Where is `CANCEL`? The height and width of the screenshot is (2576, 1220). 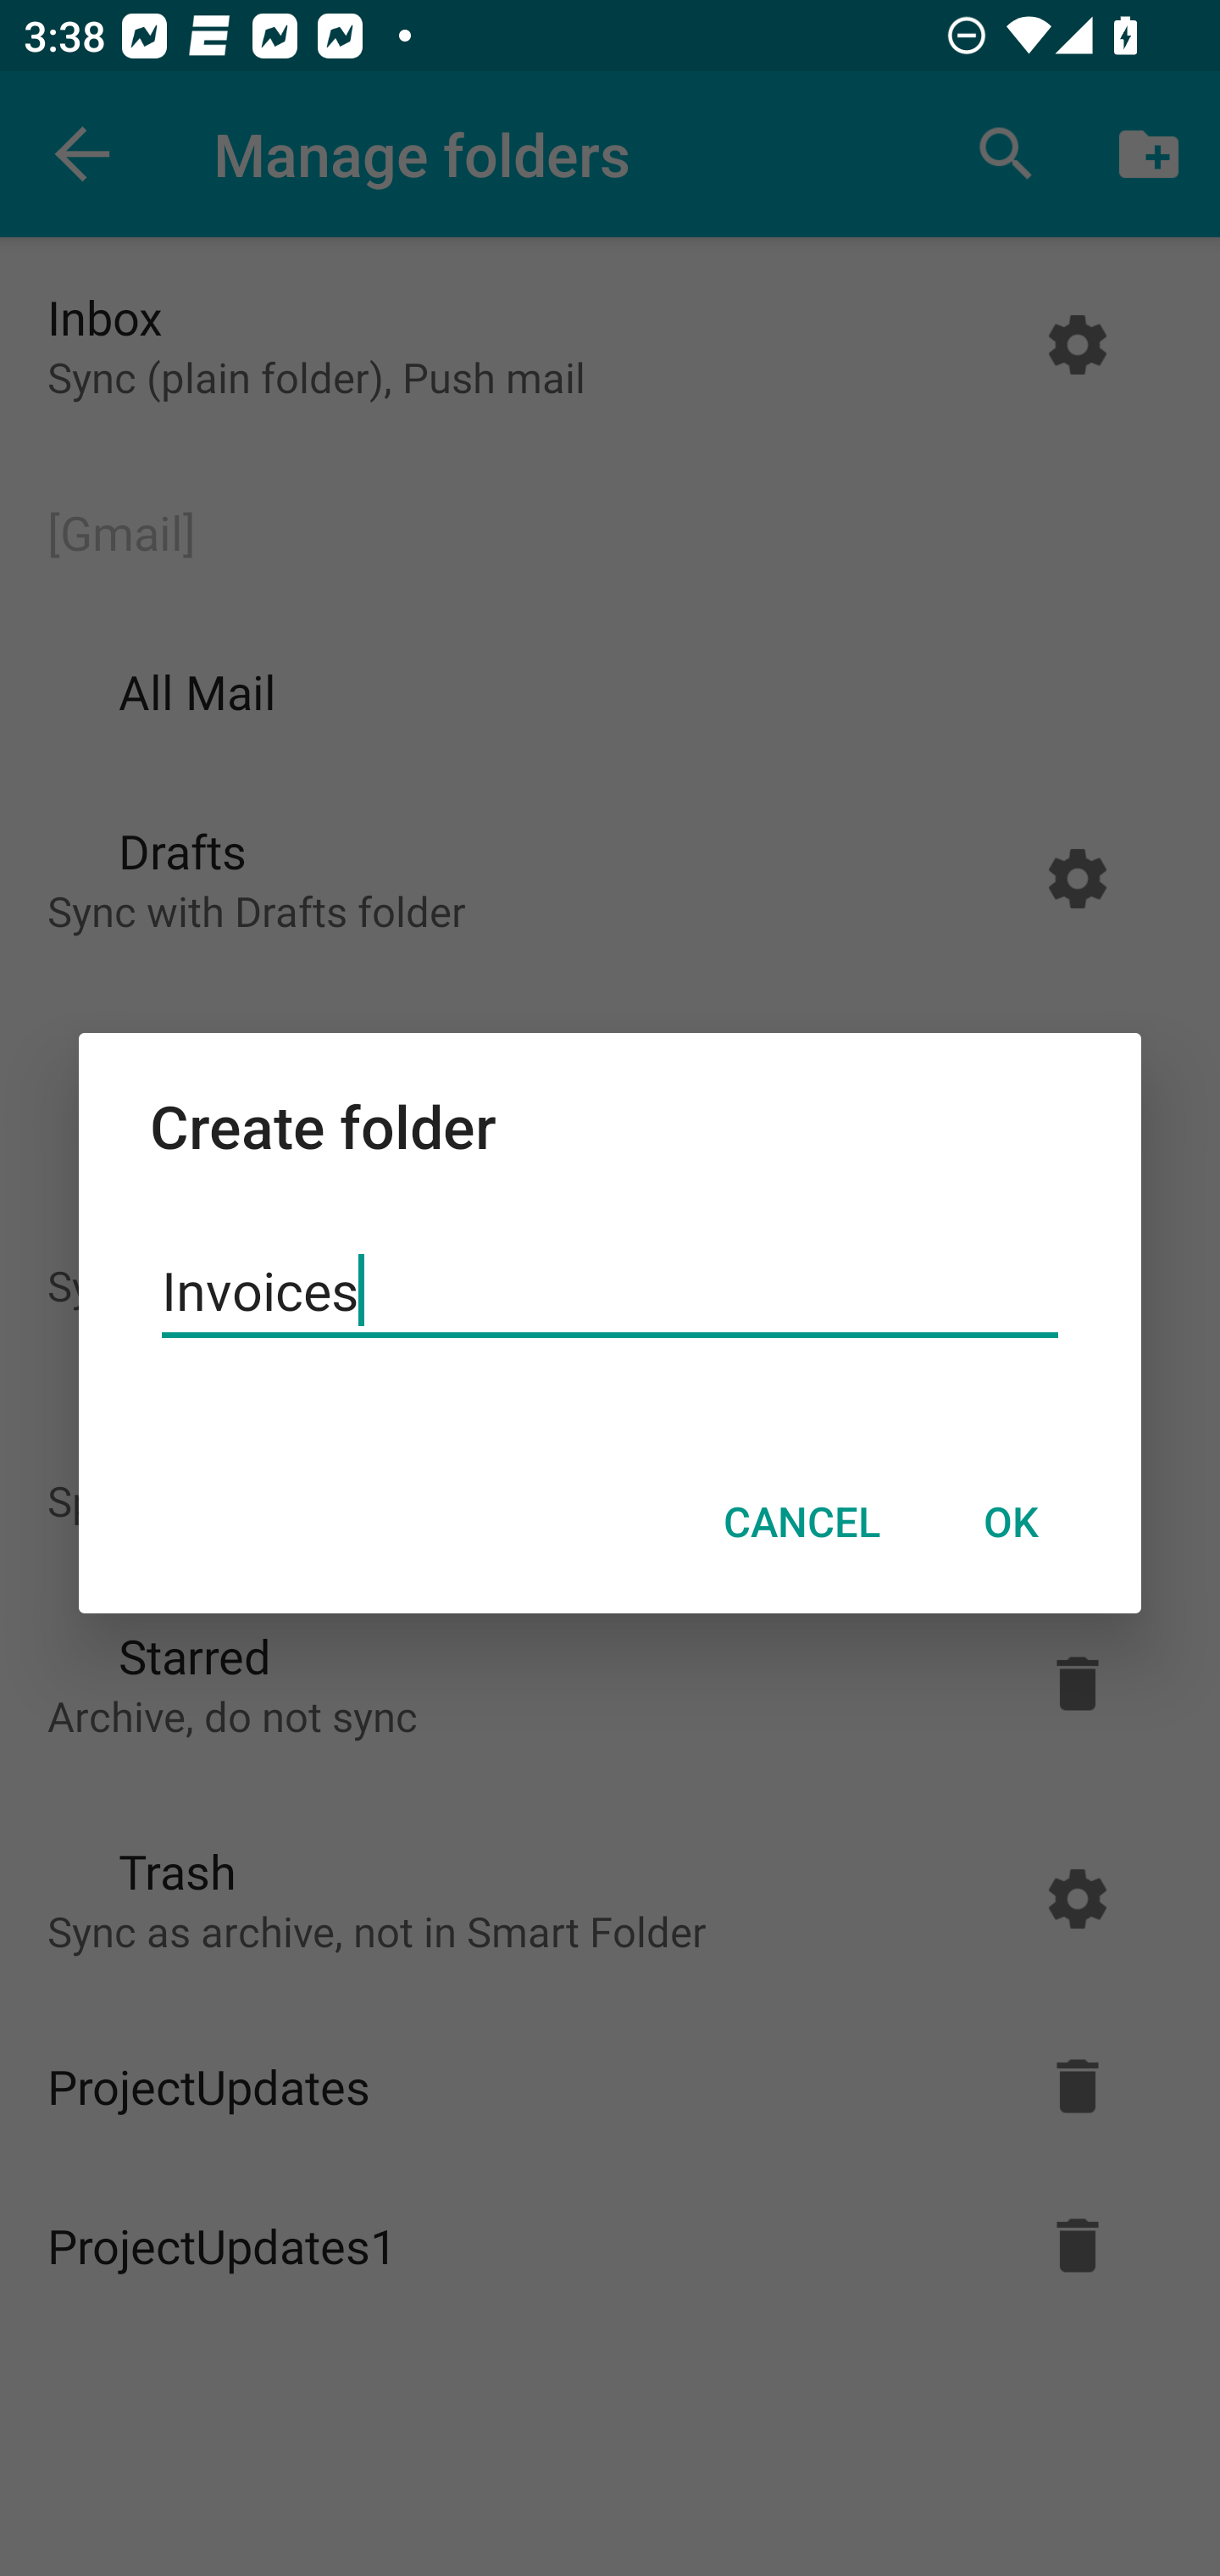
CANCEL is located at coordinates (801, 1522).